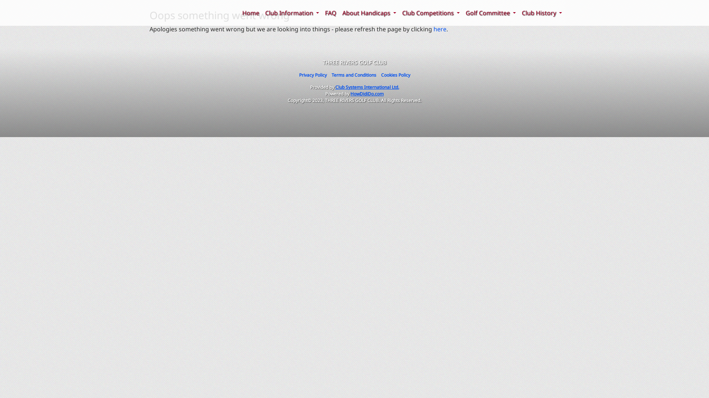 This screenshot has height=398, width=709. What do you see at coordinates (292, 13) in the screenshot?
I see `Club Information` at bounding box center [292, 13].